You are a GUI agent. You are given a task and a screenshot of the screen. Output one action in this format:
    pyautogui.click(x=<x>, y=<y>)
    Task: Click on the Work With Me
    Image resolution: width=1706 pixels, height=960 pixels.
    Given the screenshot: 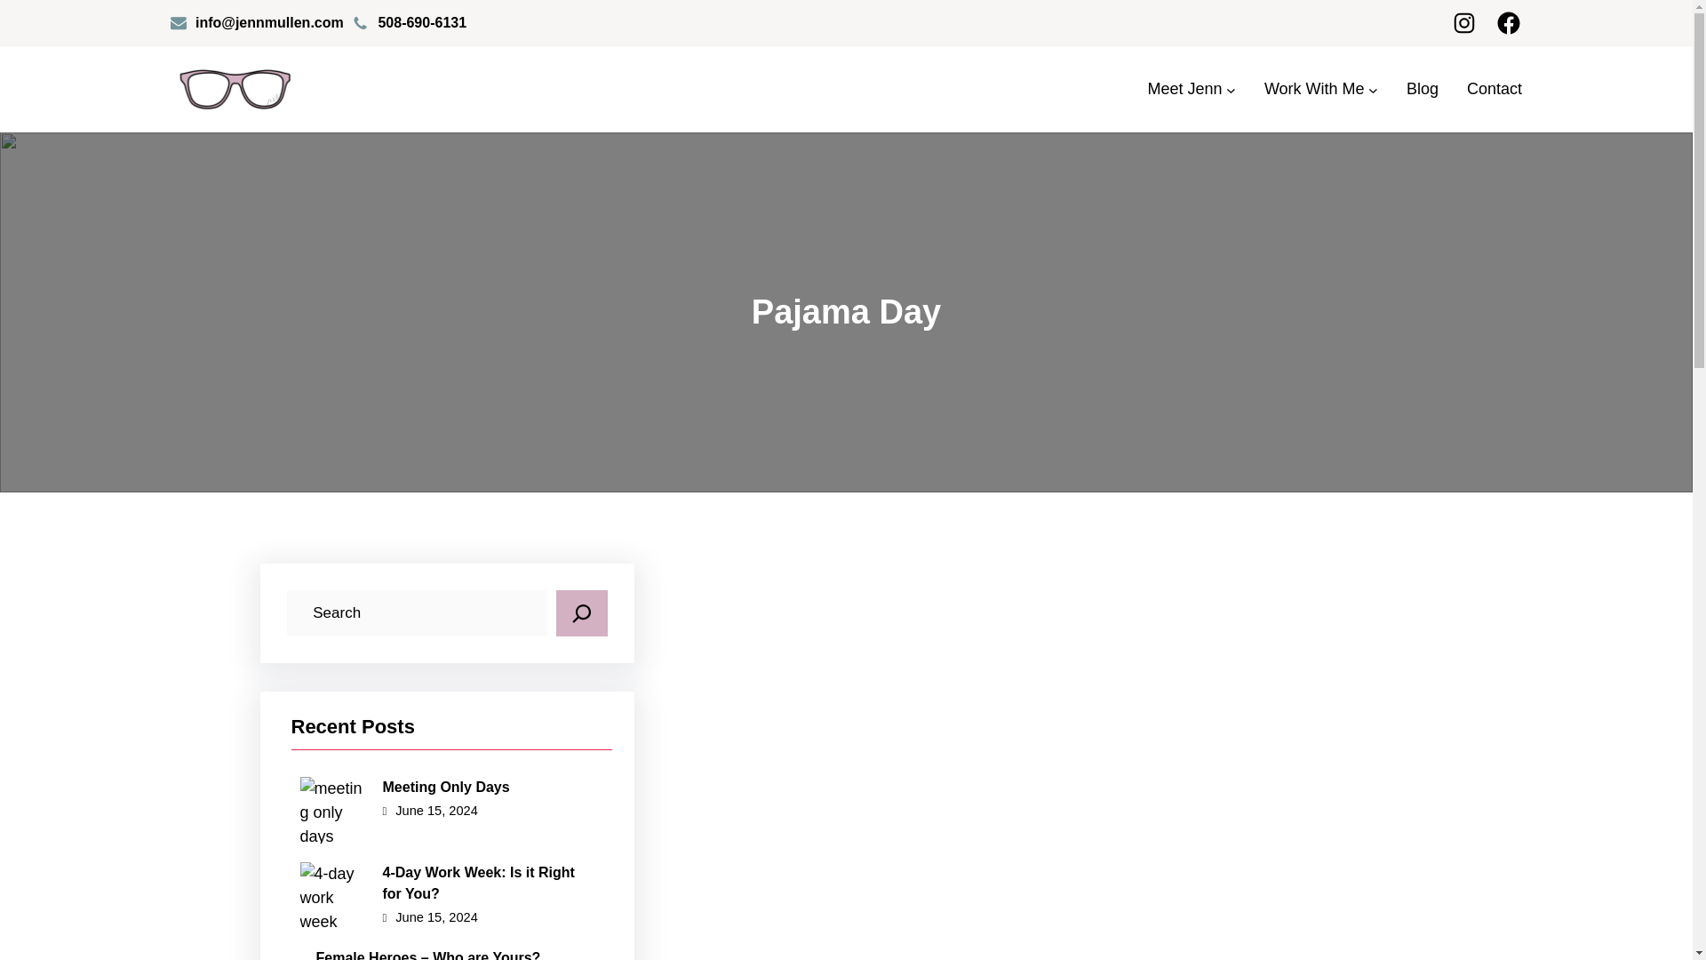 What is the action you would take?
    pyautogui.click(x=1314, y=89)
    